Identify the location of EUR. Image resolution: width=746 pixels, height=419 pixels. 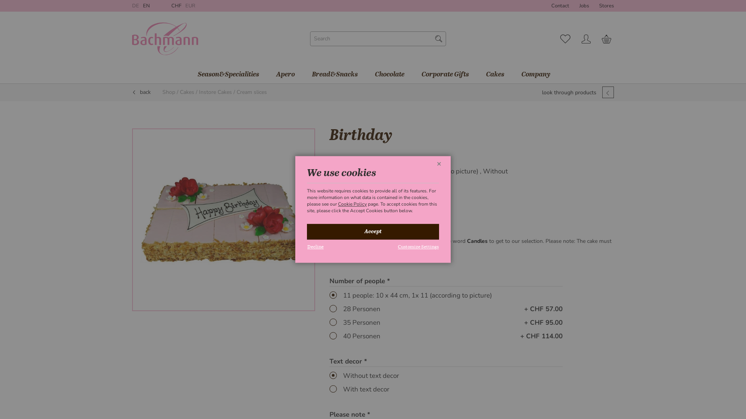
(190, 6).